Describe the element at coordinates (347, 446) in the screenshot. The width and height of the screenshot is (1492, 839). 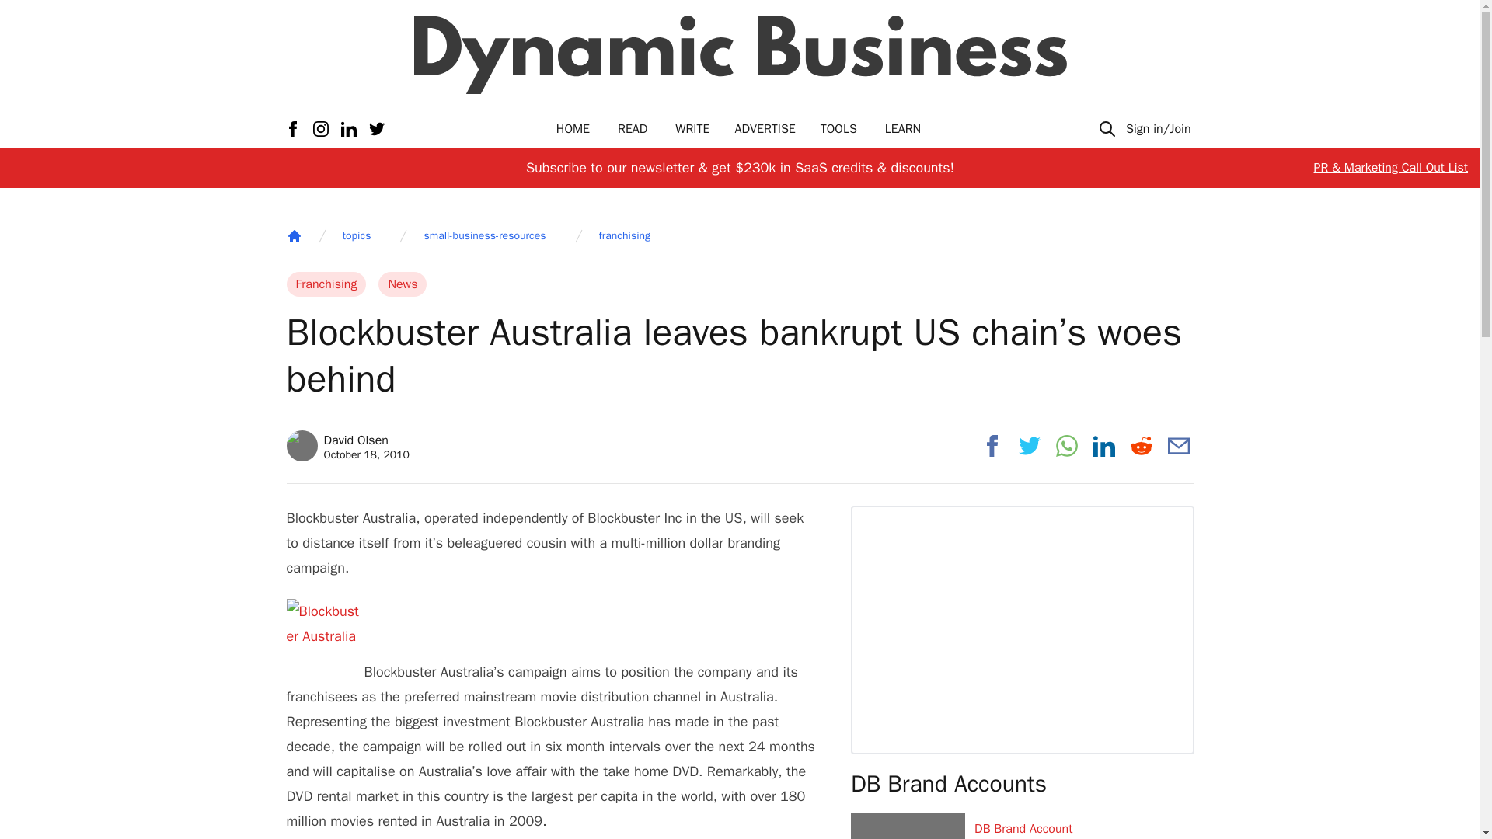
I see `franchising` at that location.